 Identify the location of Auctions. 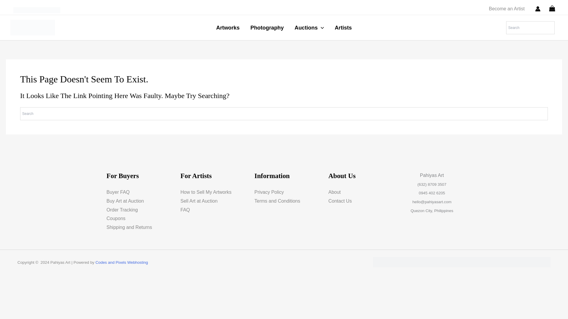
(309, 27).